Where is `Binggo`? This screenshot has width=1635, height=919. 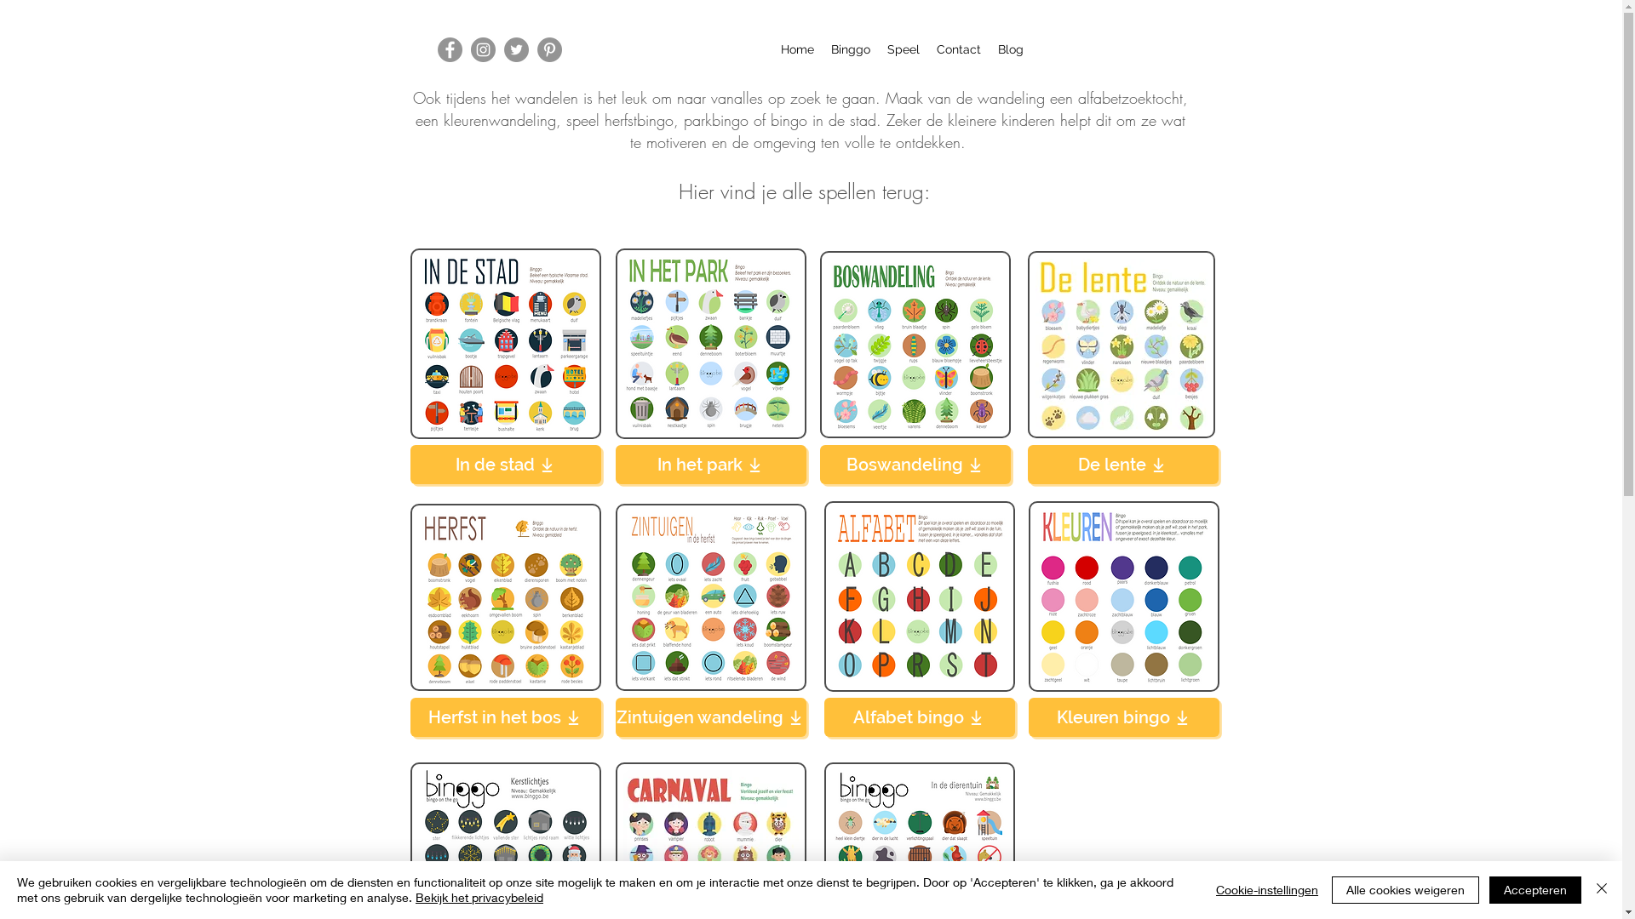
Binggo is located at coordinates (851, 49).